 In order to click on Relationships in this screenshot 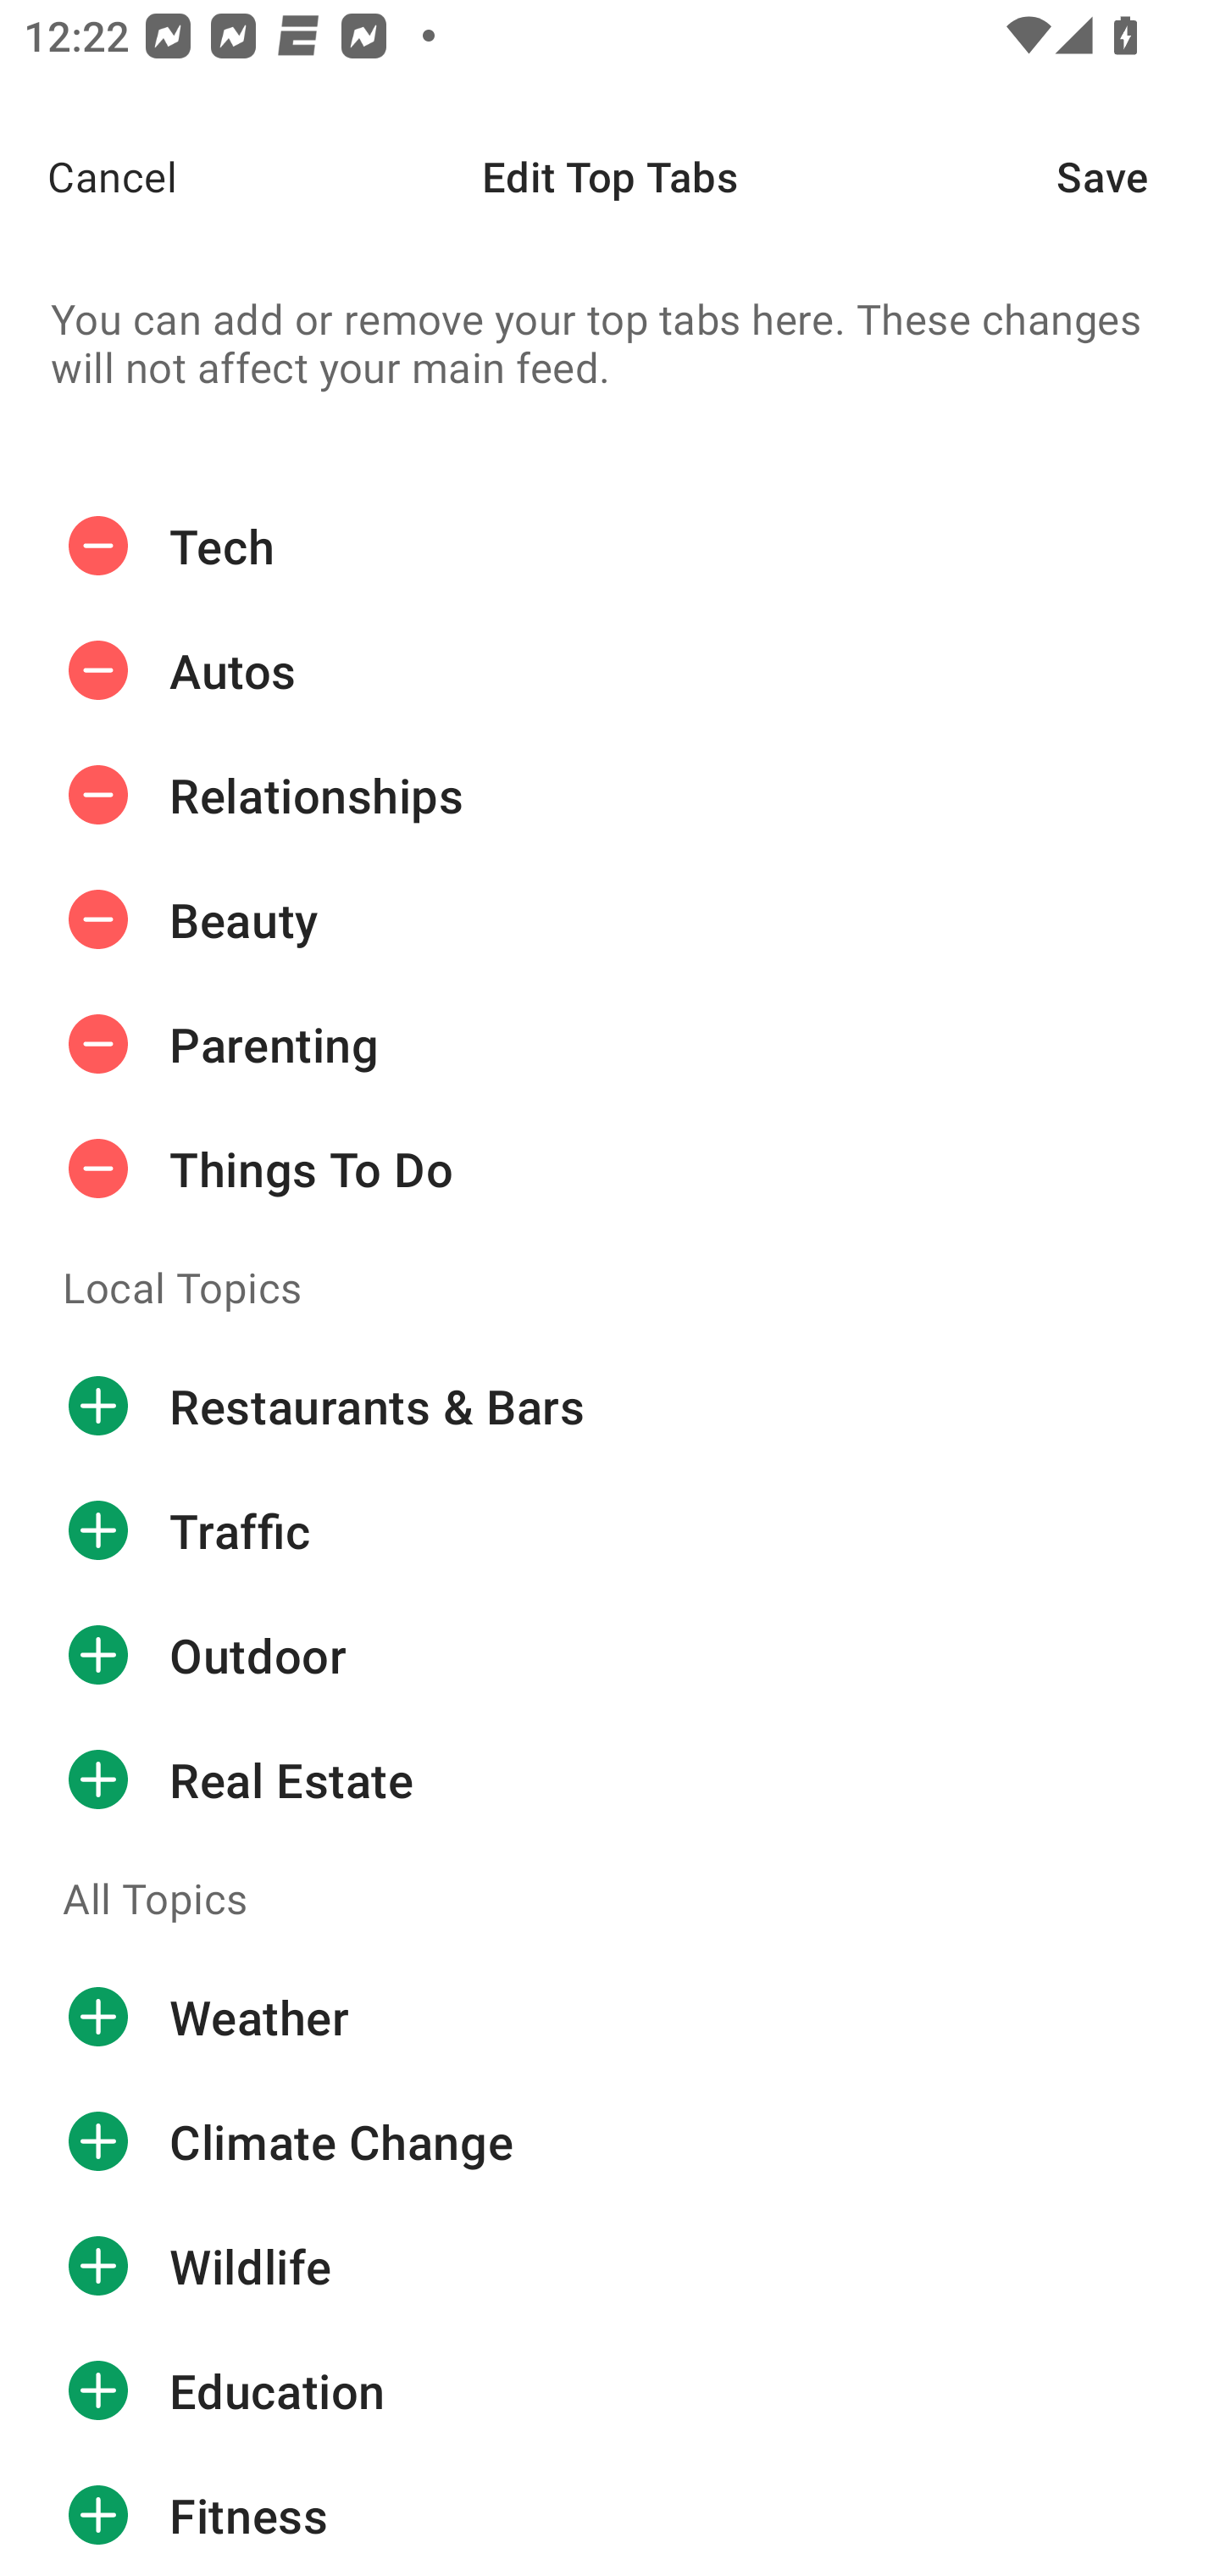, I will do `click(610, 796)`.